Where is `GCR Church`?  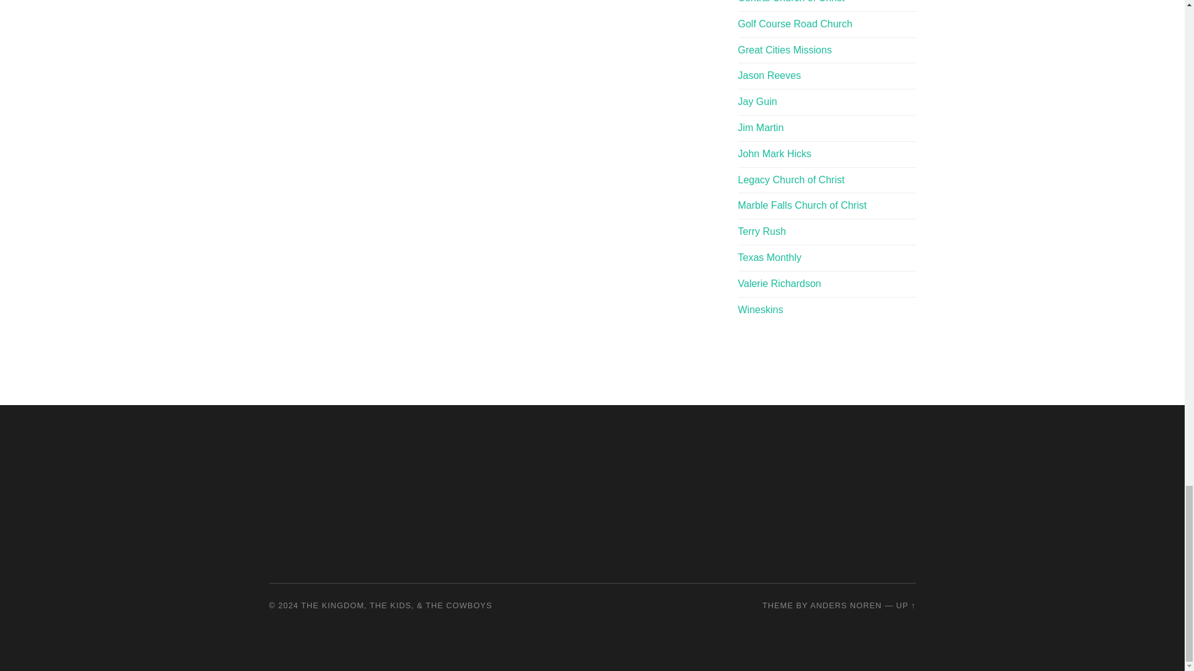
GCR Church is located at coordinates (795, 24).